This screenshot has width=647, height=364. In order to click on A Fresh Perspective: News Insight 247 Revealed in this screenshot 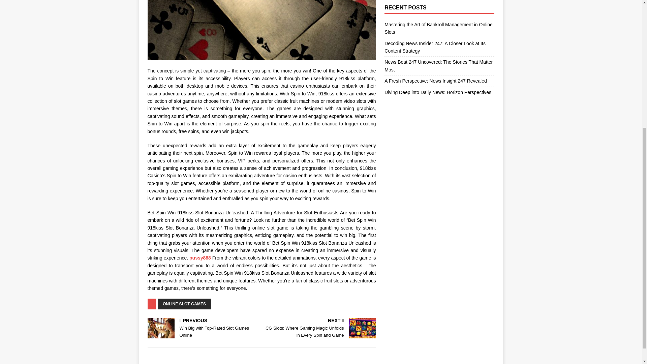, I will do `click(435, 81)`.